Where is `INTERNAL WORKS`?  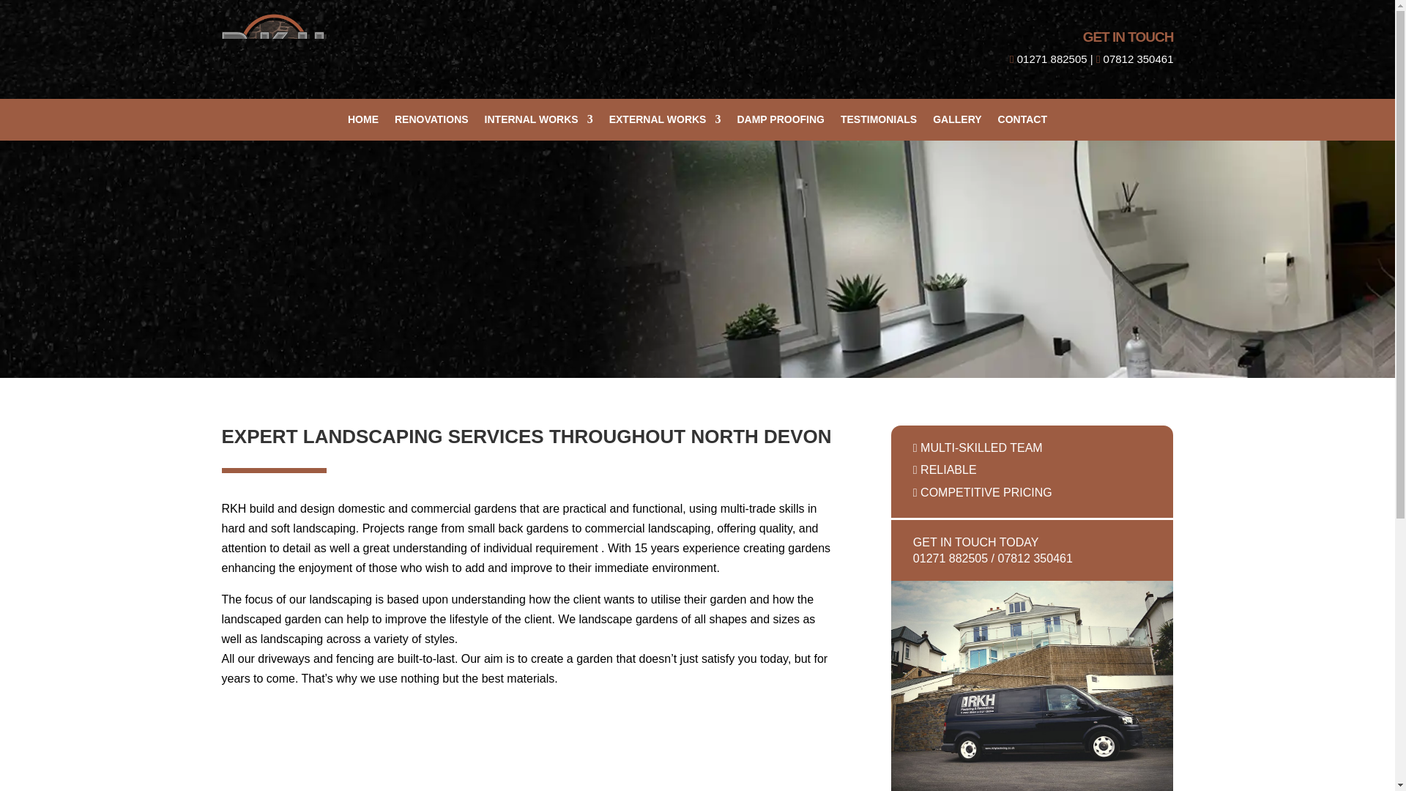
INTERNAL WORKS is located at coordinates (539, 122).